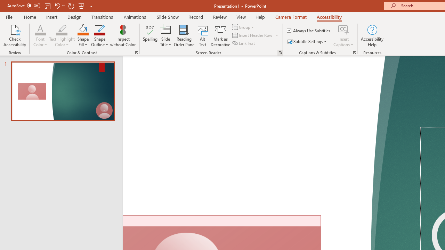 Image resolution: width=445 pixels, height=250 pixels. I want to click on Insert Header Row, so click(253, 35).